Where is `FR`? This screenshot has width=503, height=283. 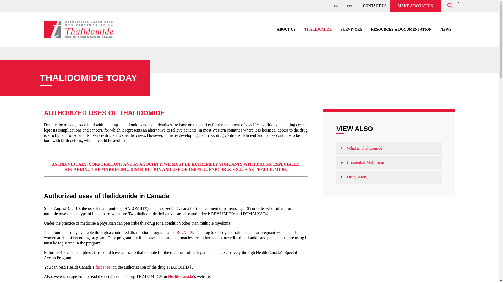 FR is located at coordinates (336, 6).